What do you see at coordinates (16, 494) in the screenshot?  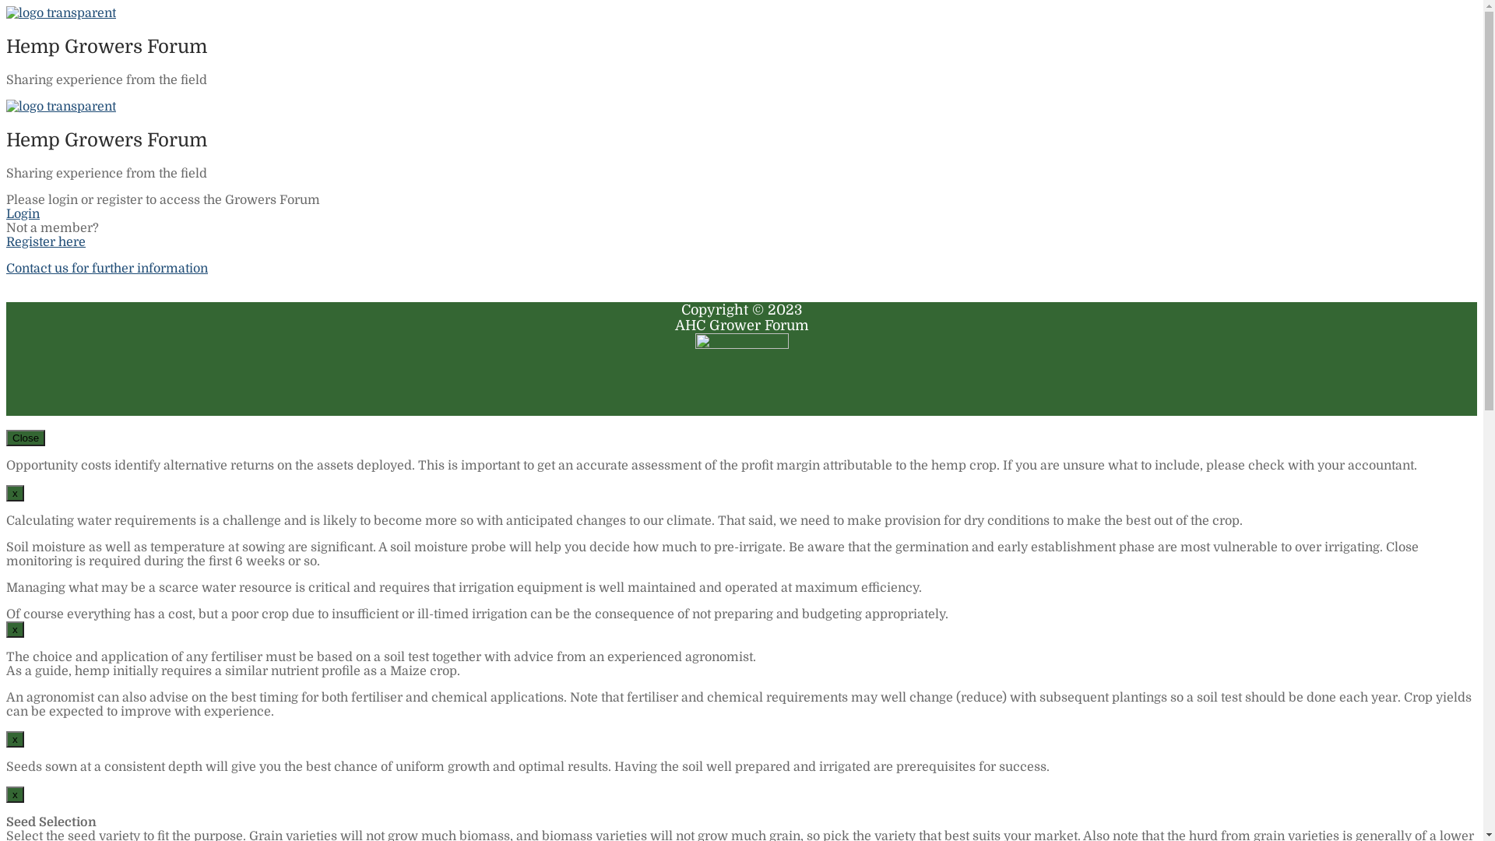 I see `x` at bounding box center [16, 494].